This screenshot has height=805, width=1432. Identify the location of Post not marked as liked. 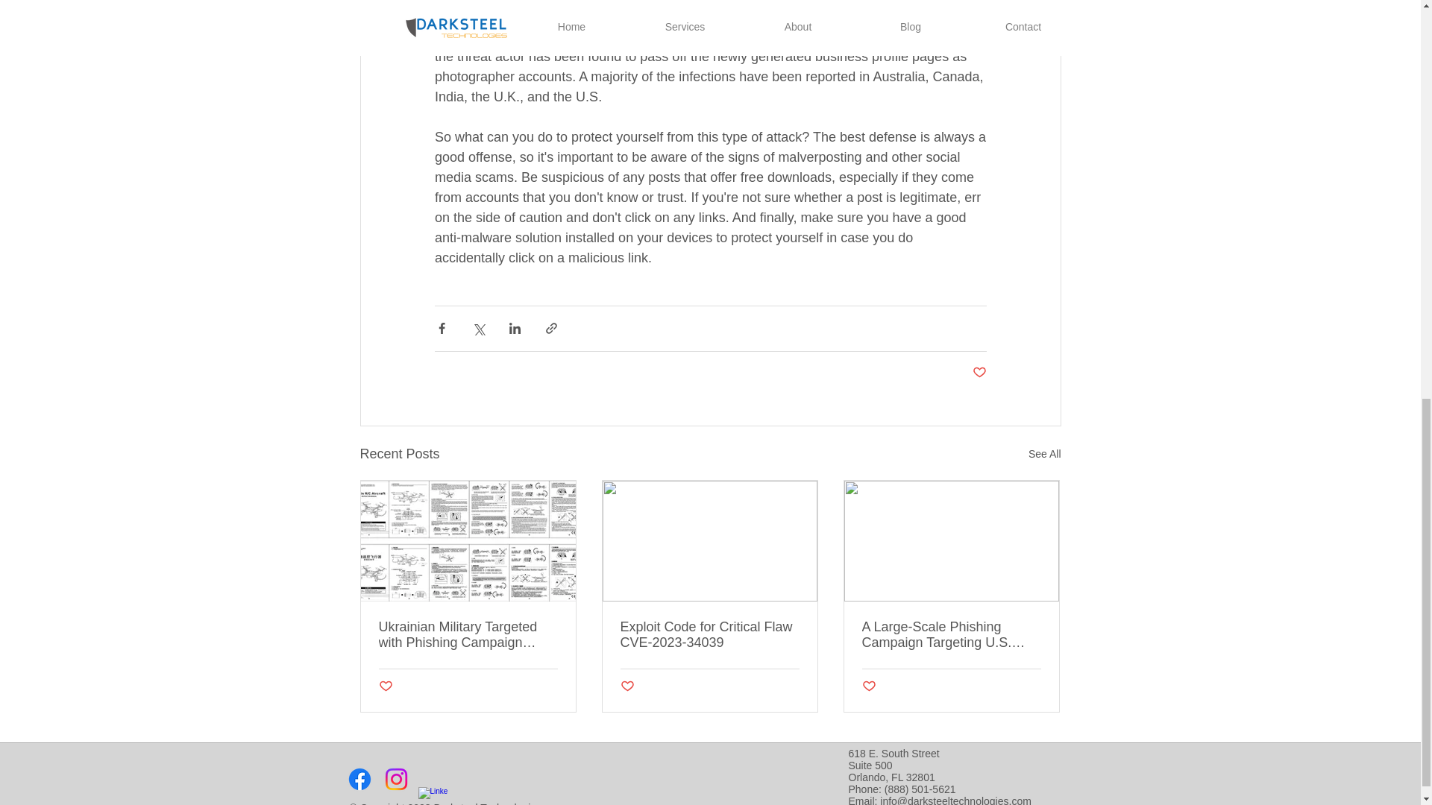
(386, 687).